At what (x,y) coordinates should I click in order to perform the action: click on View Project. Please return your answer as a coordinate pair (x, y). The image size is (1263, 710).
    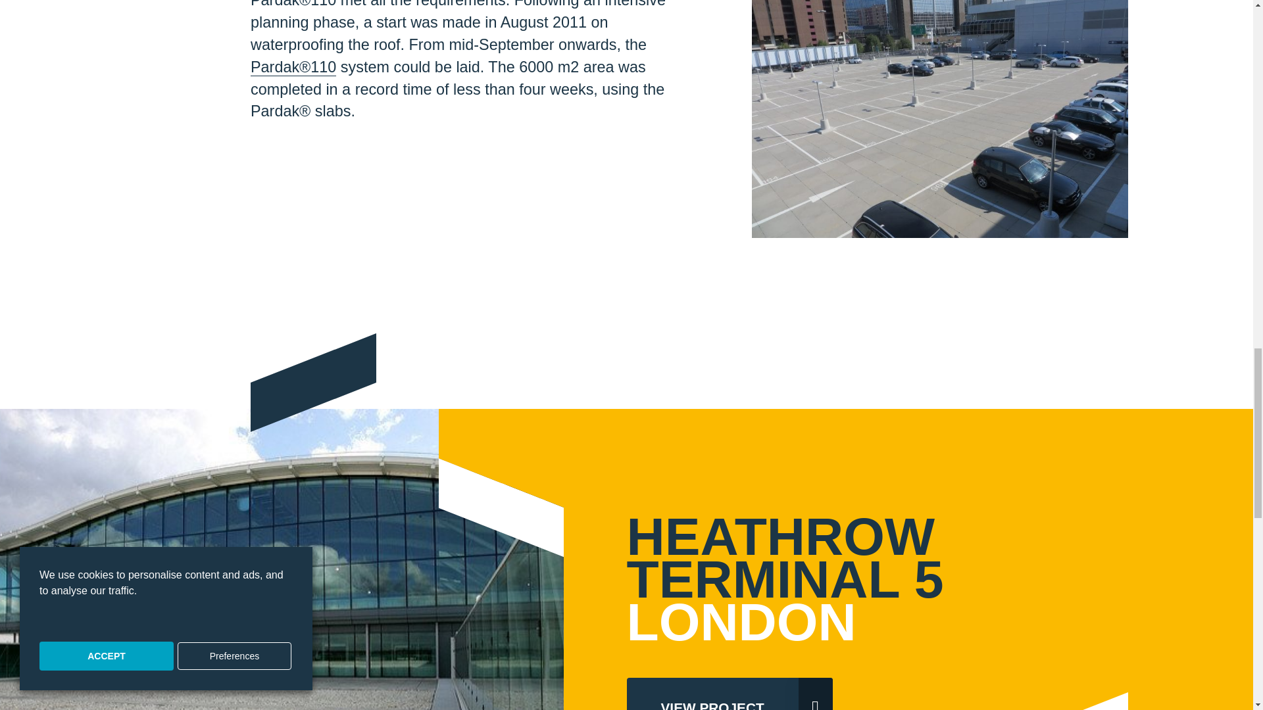
    Looking at the image, I should click on (729, 694).